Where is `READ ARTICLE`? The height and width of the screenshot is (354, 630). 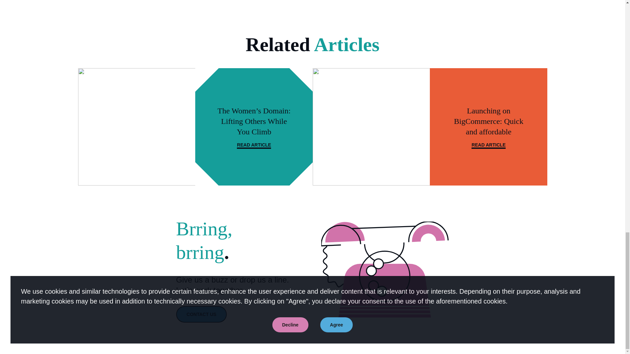 READ ARTICLE is located at coordinates (254, 145).